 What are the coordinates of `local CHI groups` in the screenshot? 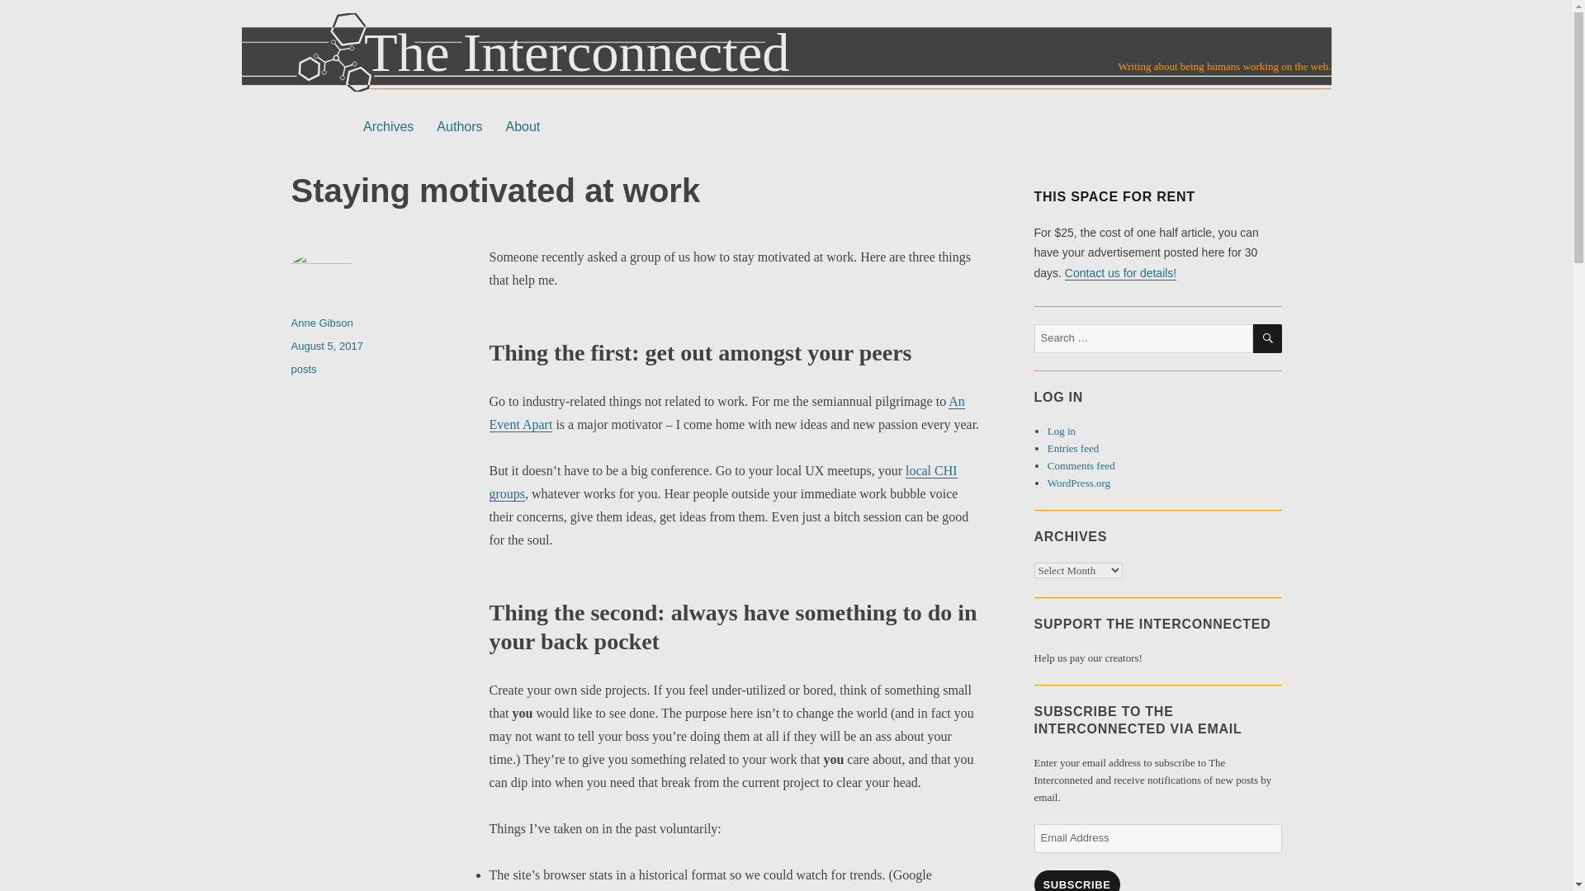 It's located at (722, 482).